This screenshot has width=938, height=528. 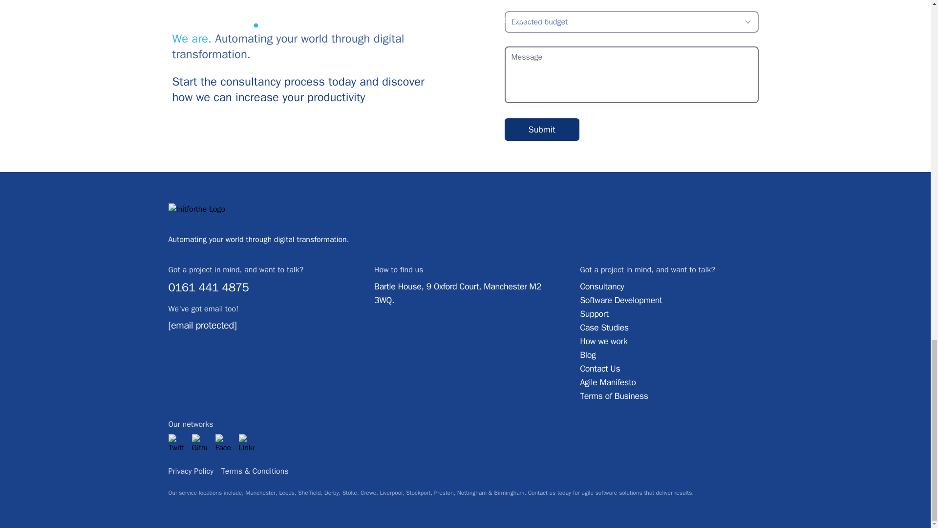 What do you see at coordinates (418, 493) in the screenshot?
I see `Stockport` at bounding box center [418, 493].